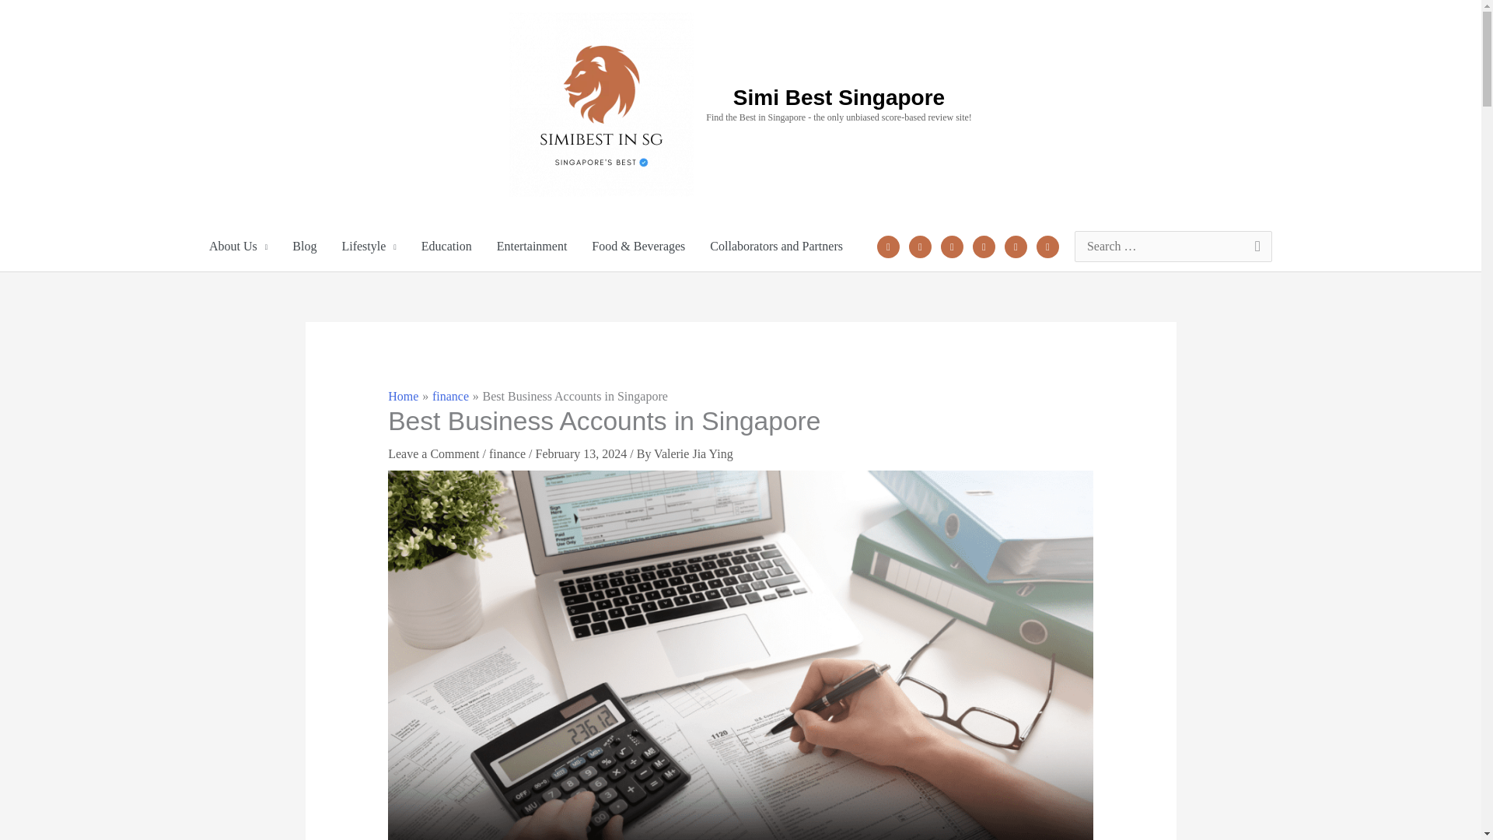  Describe the element at coordinates (838, 98) in the screenshot. I see `Simi Best Singapore` at that location.